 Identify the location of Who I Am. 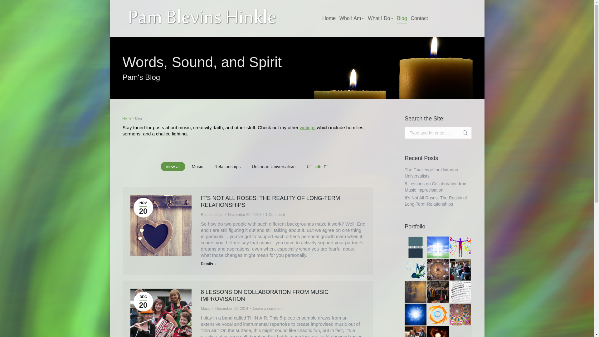
(329, 18).